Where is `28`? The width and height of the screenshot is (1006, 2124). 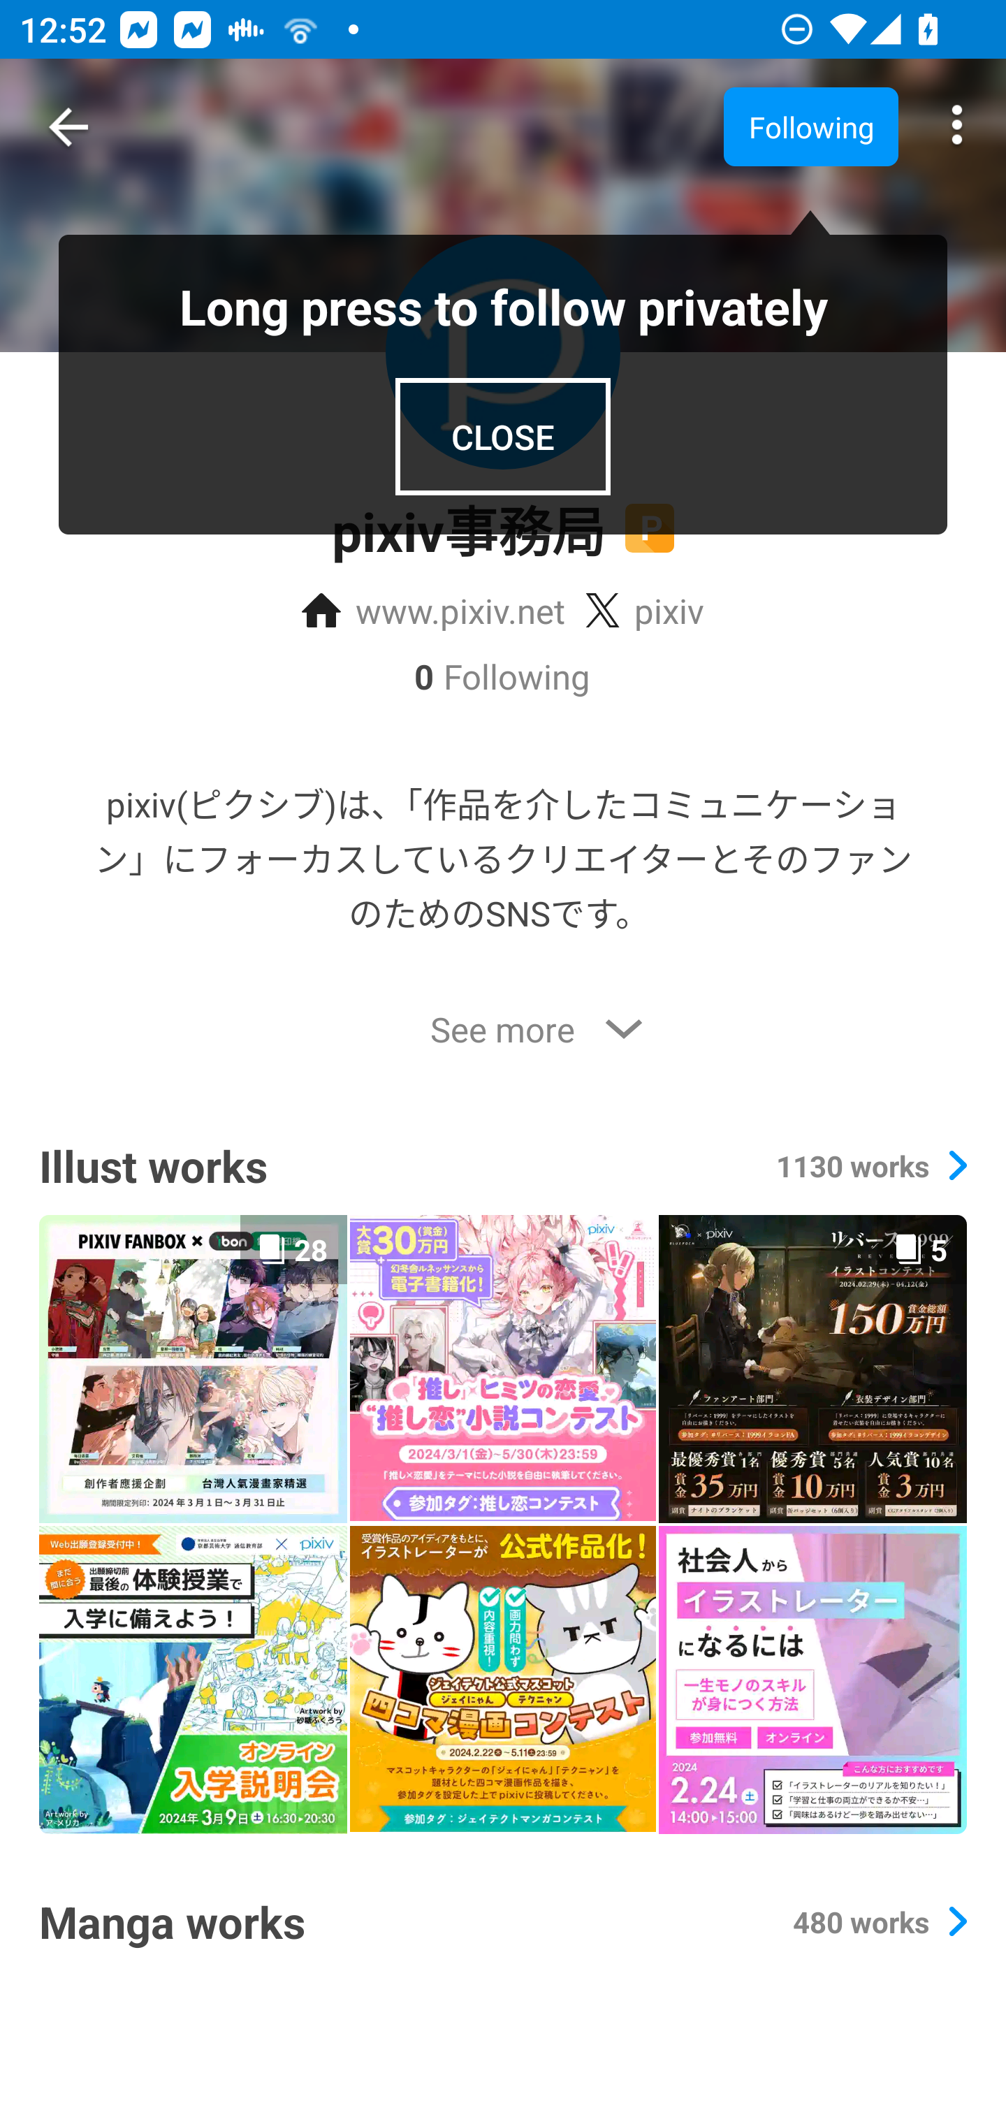
28 is located at coordinates (193, 1368).